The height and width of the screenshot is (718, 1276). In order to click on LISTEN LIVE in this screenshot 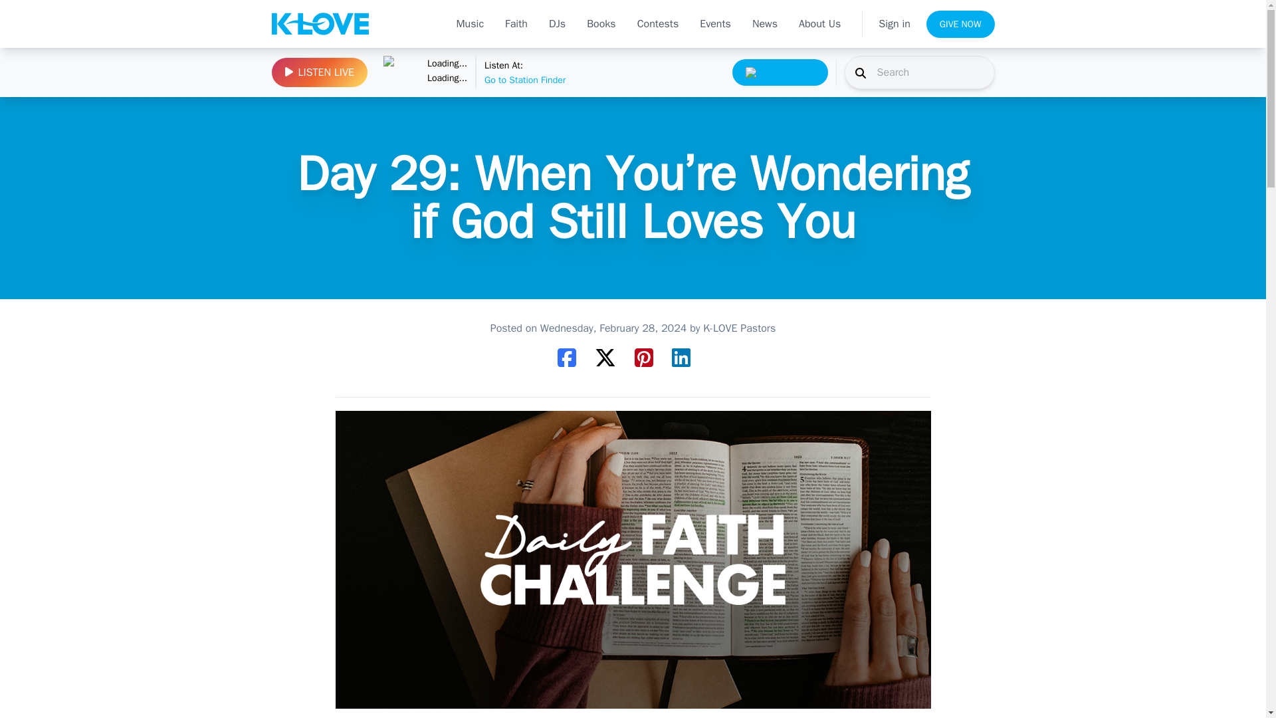, I will do `click(319, 72)`.